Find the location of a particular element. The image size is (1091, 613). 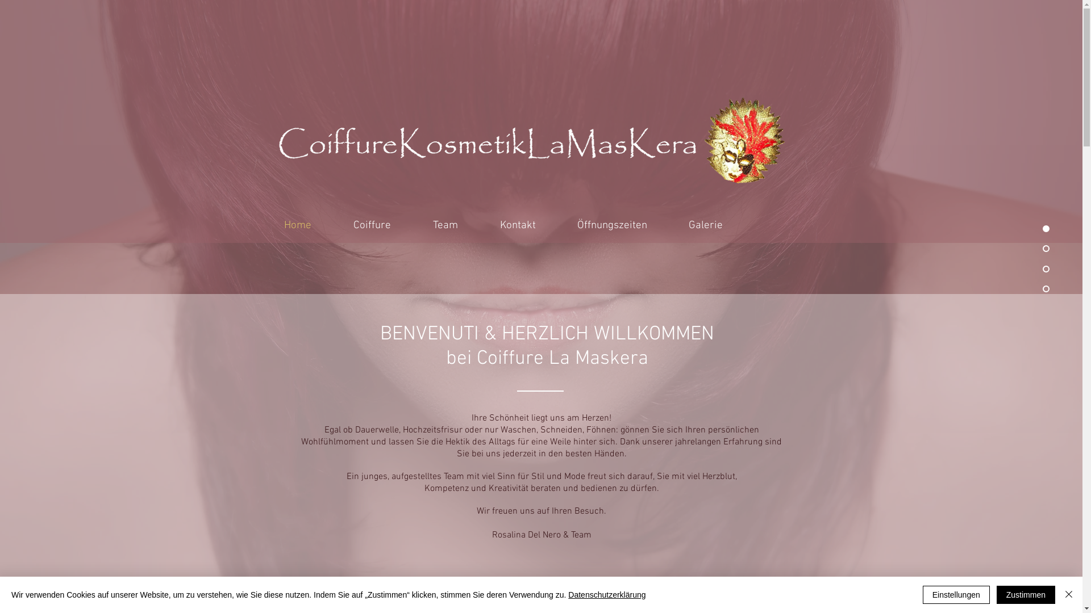

Home is located at coordinates (297, 224).